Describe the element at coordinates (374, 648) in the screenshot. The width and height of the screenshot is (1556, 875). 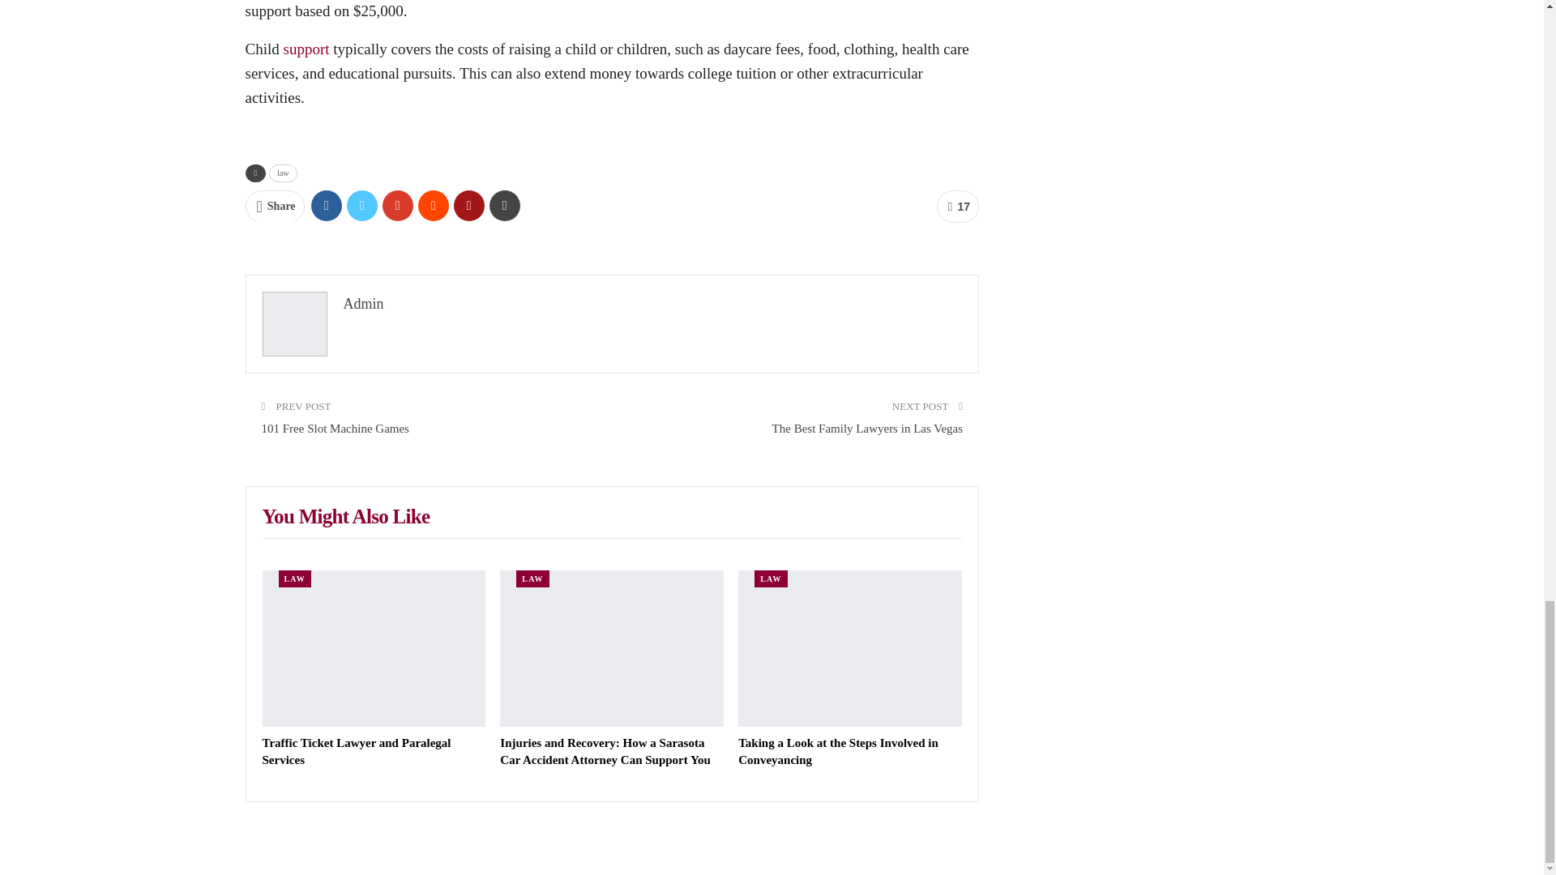
I see `Traffic Ticket Lawyer and Paralegal Services` at that location.